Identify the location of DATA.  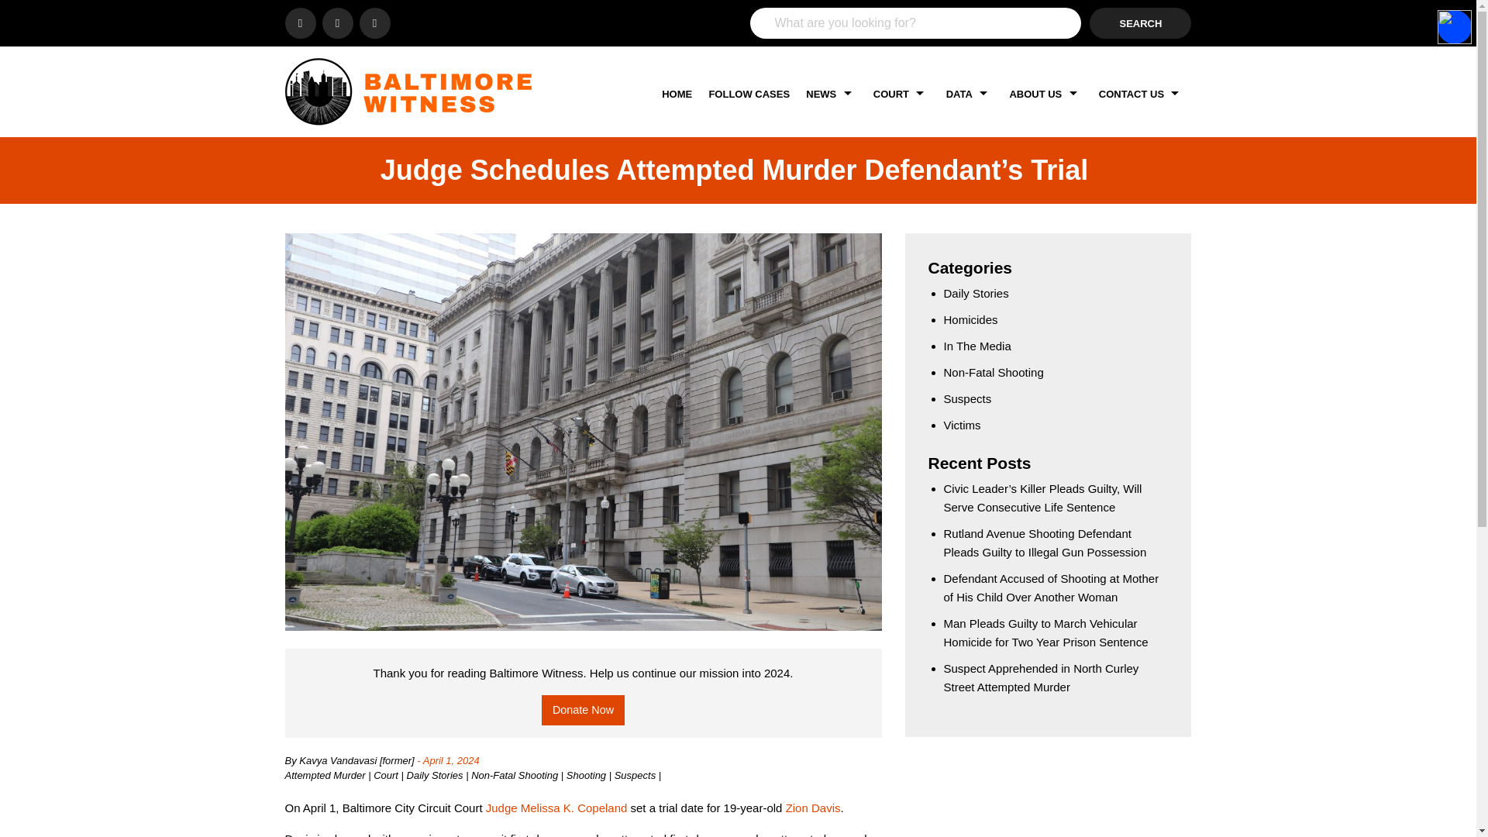
(970, 94).